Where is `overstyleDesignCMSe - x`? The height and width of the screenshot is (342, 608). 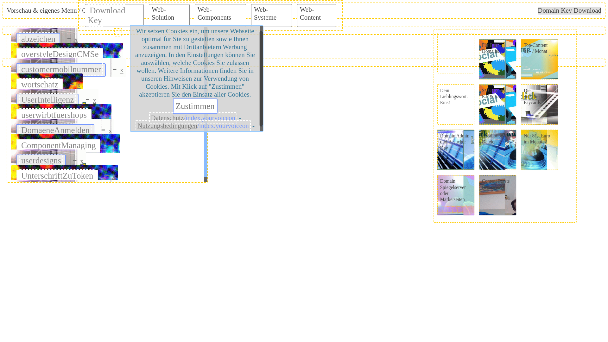
overstyleDesignCMSe - x is located at coordinates (67, 53).